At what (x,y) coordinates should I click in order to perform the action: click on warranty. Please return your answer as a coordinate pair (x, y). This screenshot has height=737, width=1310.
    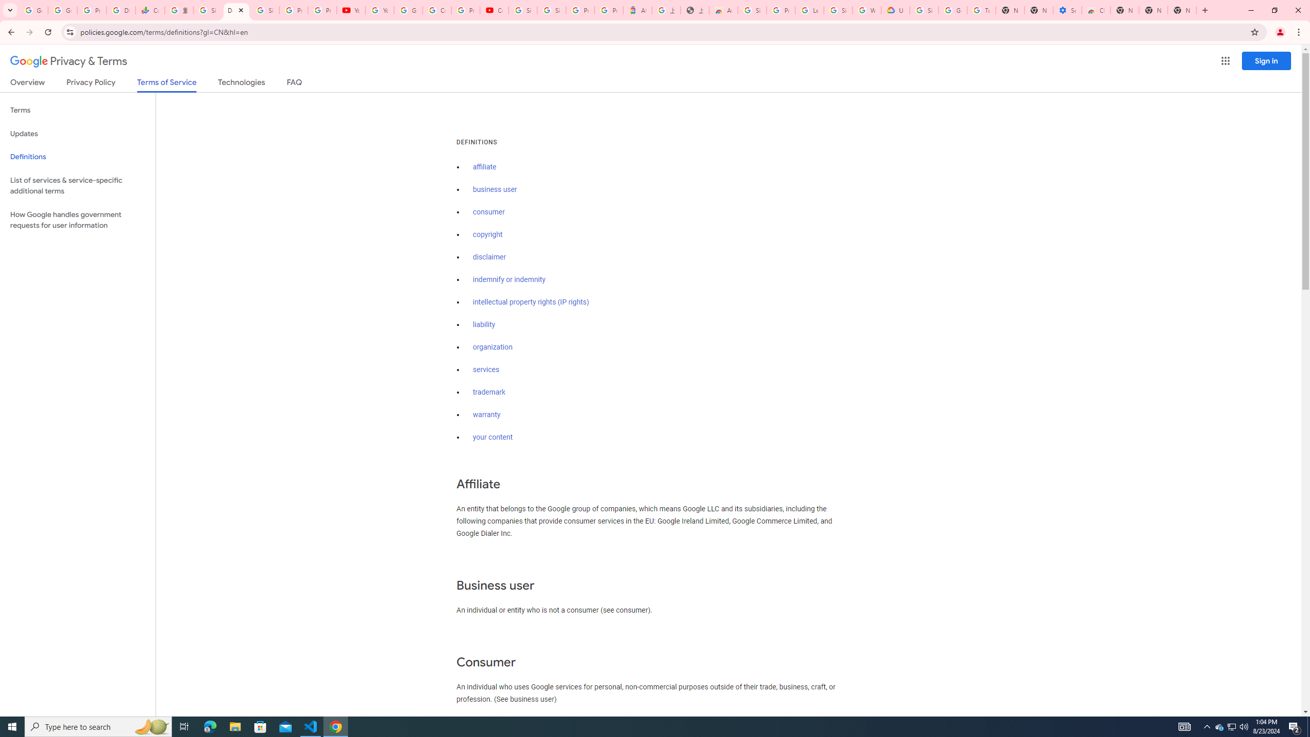
    Looking at the image, I should click on (486, 415).